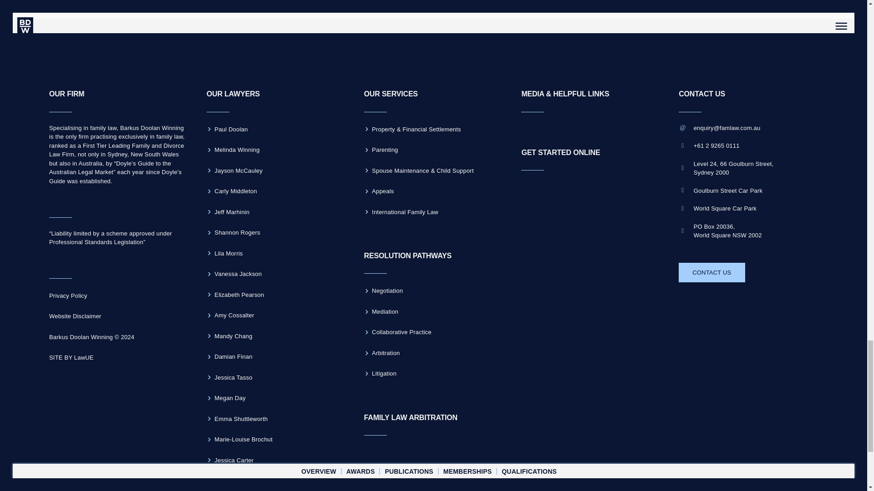 This screenshot has width=874, height=491. I want to click on Melinda Winning, so click(276, 150).